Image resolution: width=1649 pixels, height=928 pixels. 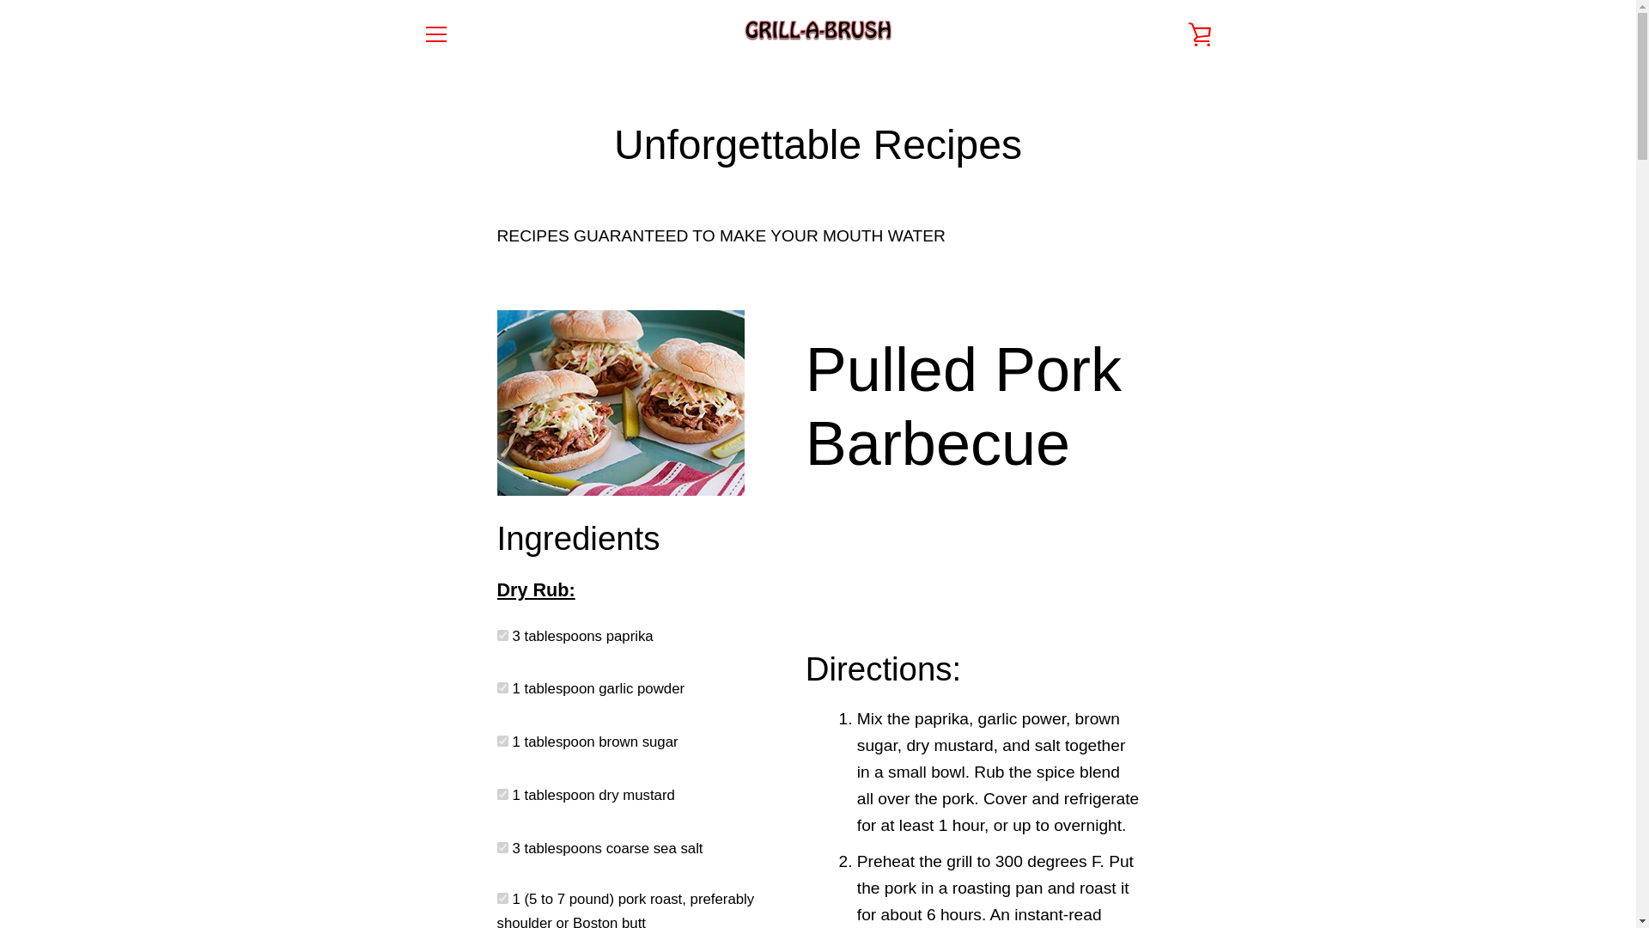 I want to click on Visa, so click(x=1197, y=882).